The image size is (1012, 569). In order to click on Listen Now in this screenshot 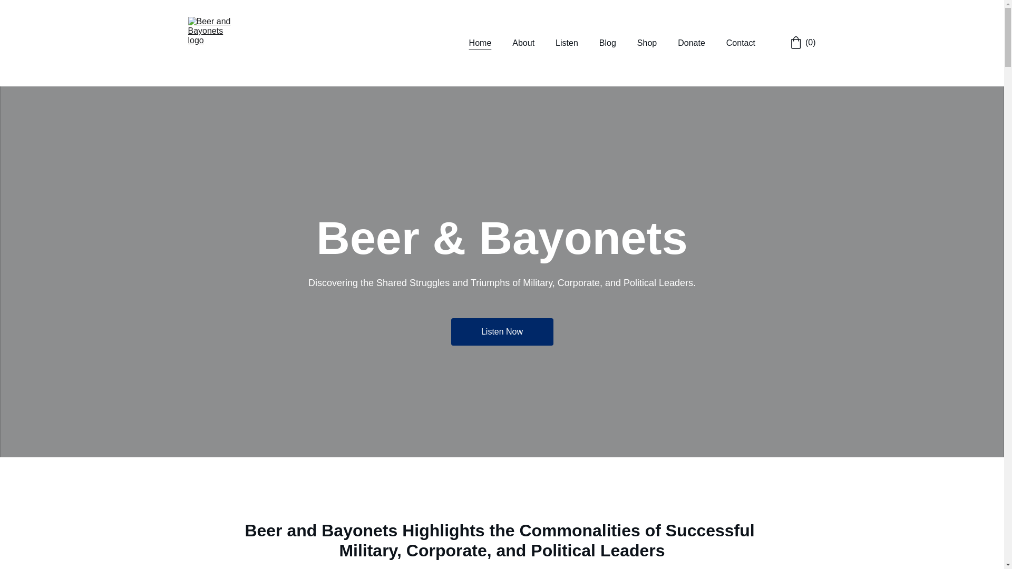, I will do `click(502, 331)`.